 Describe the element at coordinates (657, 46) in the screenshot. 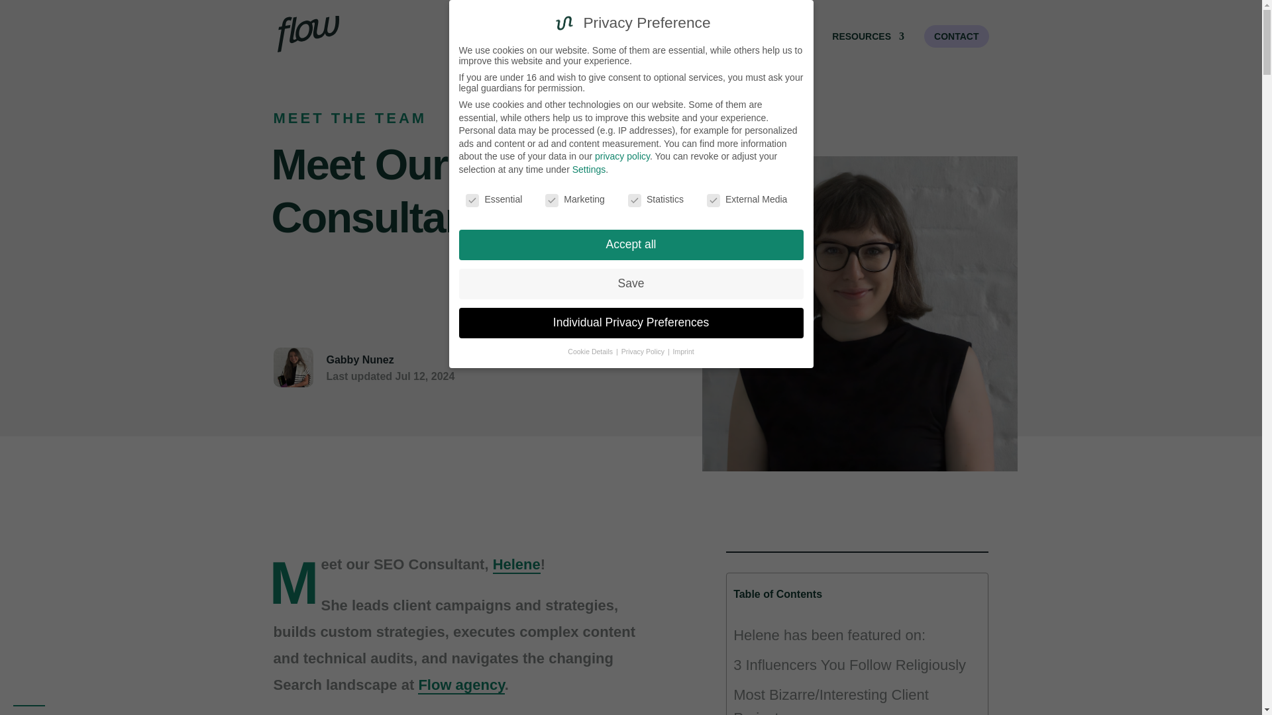

I see `WHAT WE DO` at that location.